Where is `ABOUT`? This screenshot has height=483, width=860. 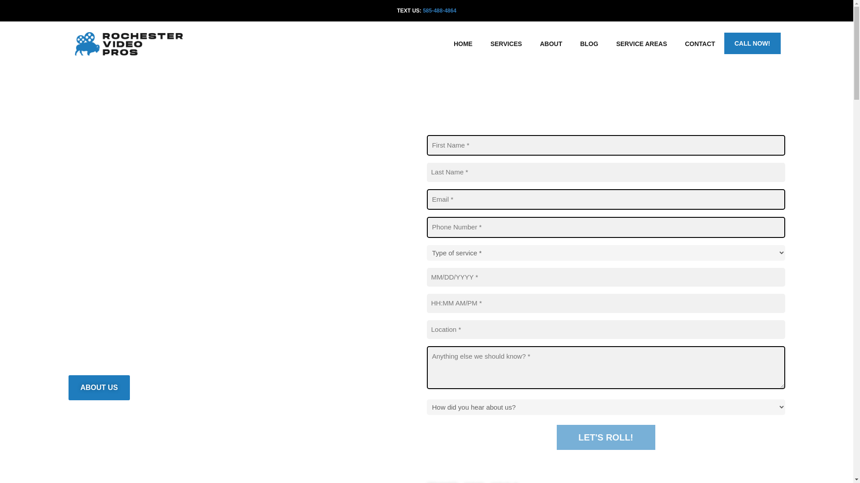 ABOUT is located at coordinates (550, 44).